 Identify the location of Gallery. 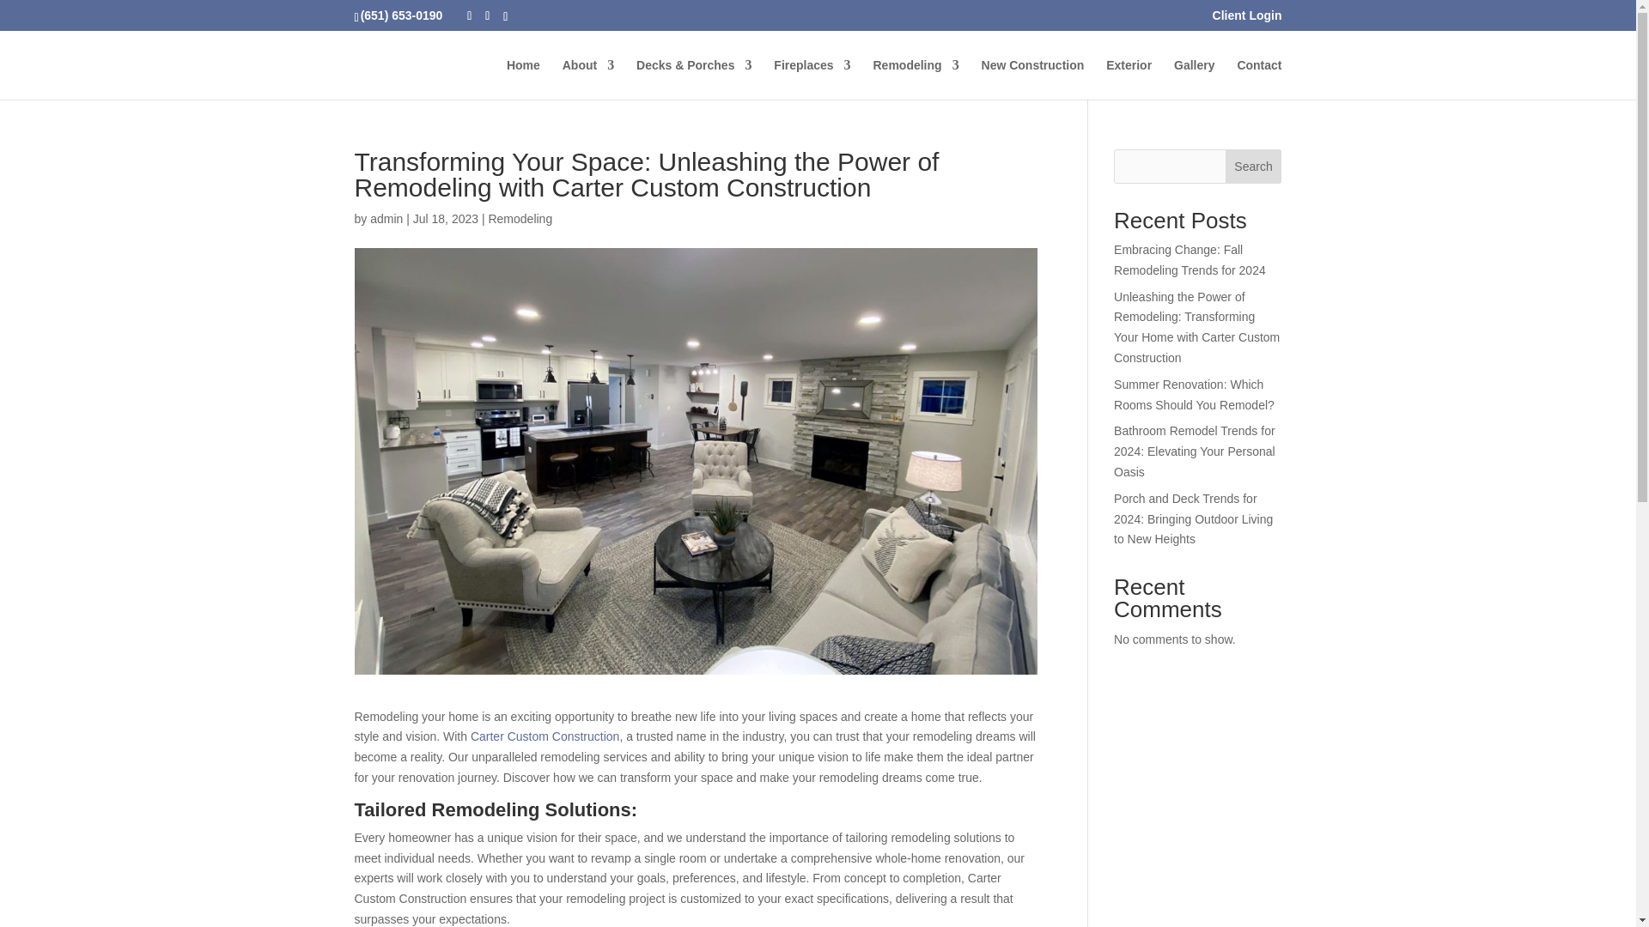
(1194, 79).